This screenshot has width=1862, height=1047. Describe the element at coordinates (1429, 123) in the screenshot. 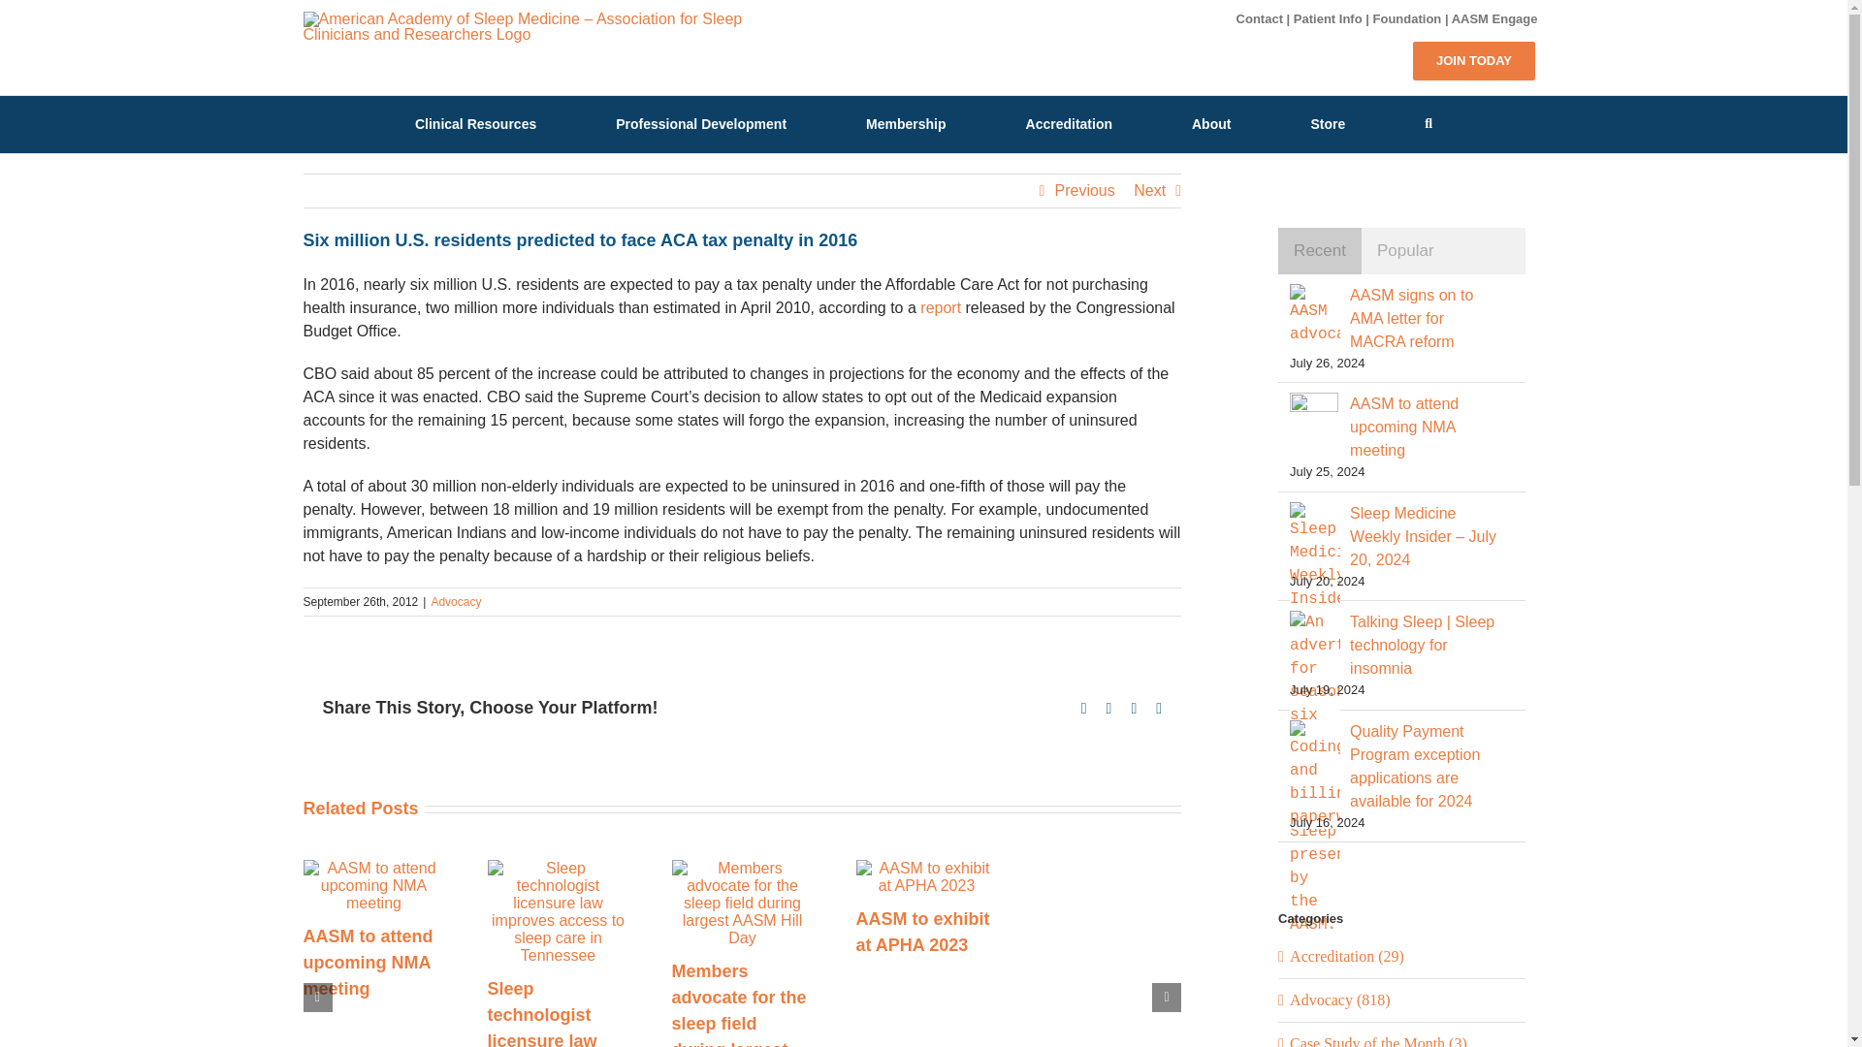

I see `Search` at that location.